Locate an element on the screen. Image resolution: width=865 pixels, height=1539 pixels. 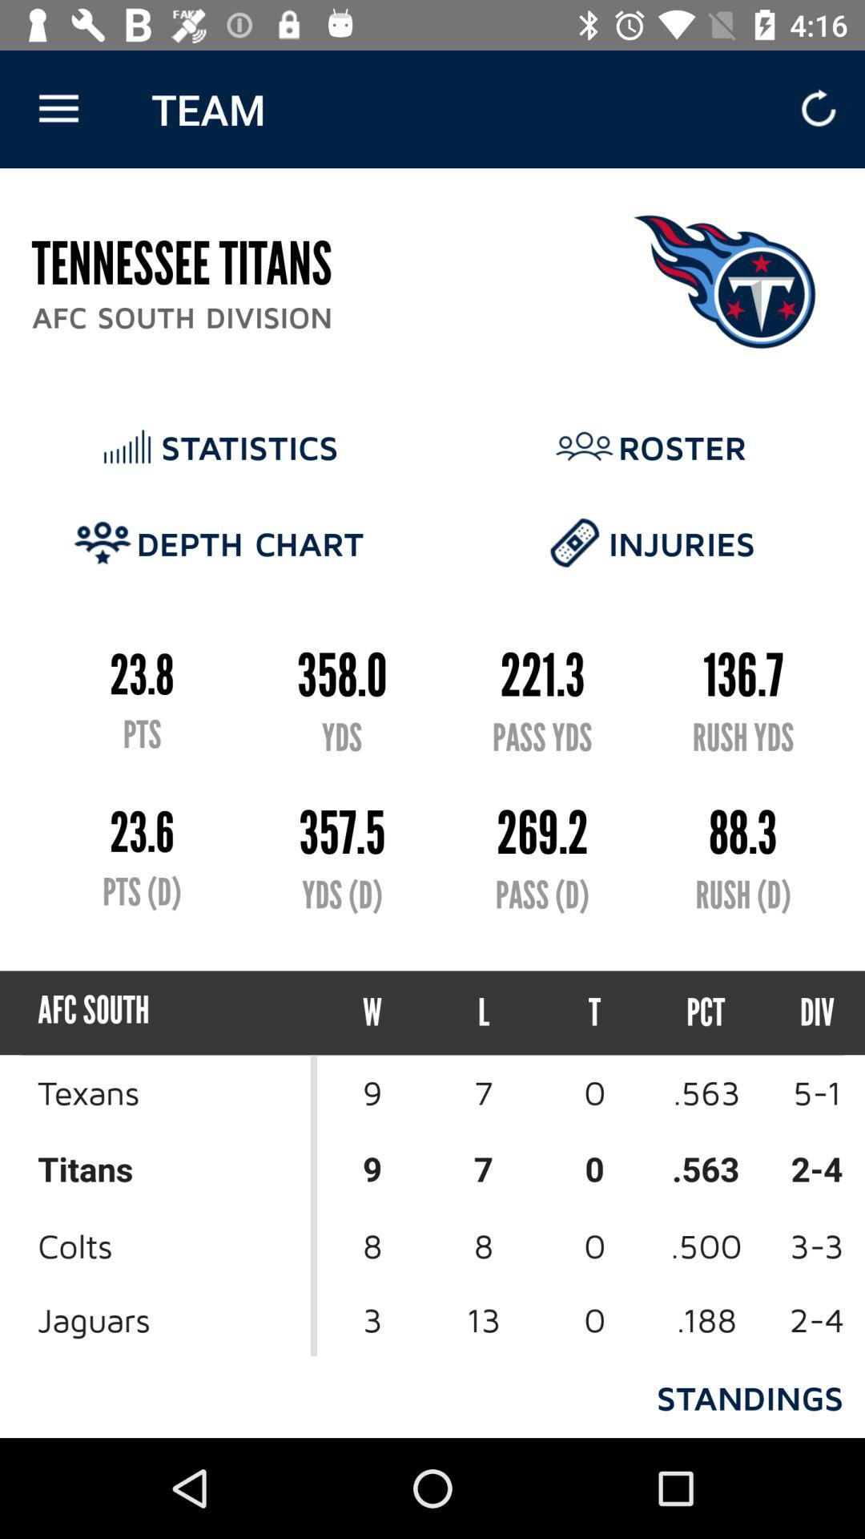
click on the icon which is left of the text injuries is located at coordinates (575, 542).